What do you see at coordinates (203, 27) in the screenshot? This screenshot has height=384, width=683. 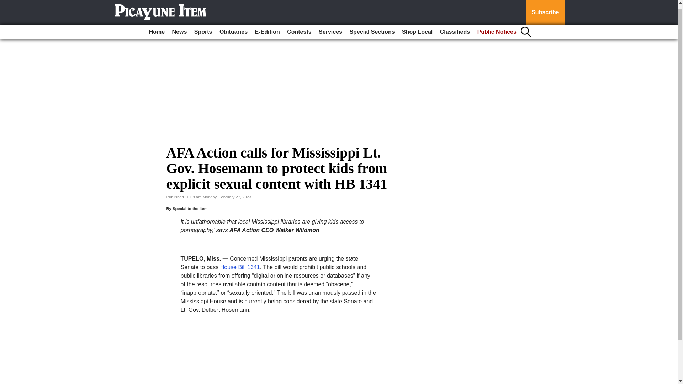 I see `Sports` at bounding box center [203, 27].